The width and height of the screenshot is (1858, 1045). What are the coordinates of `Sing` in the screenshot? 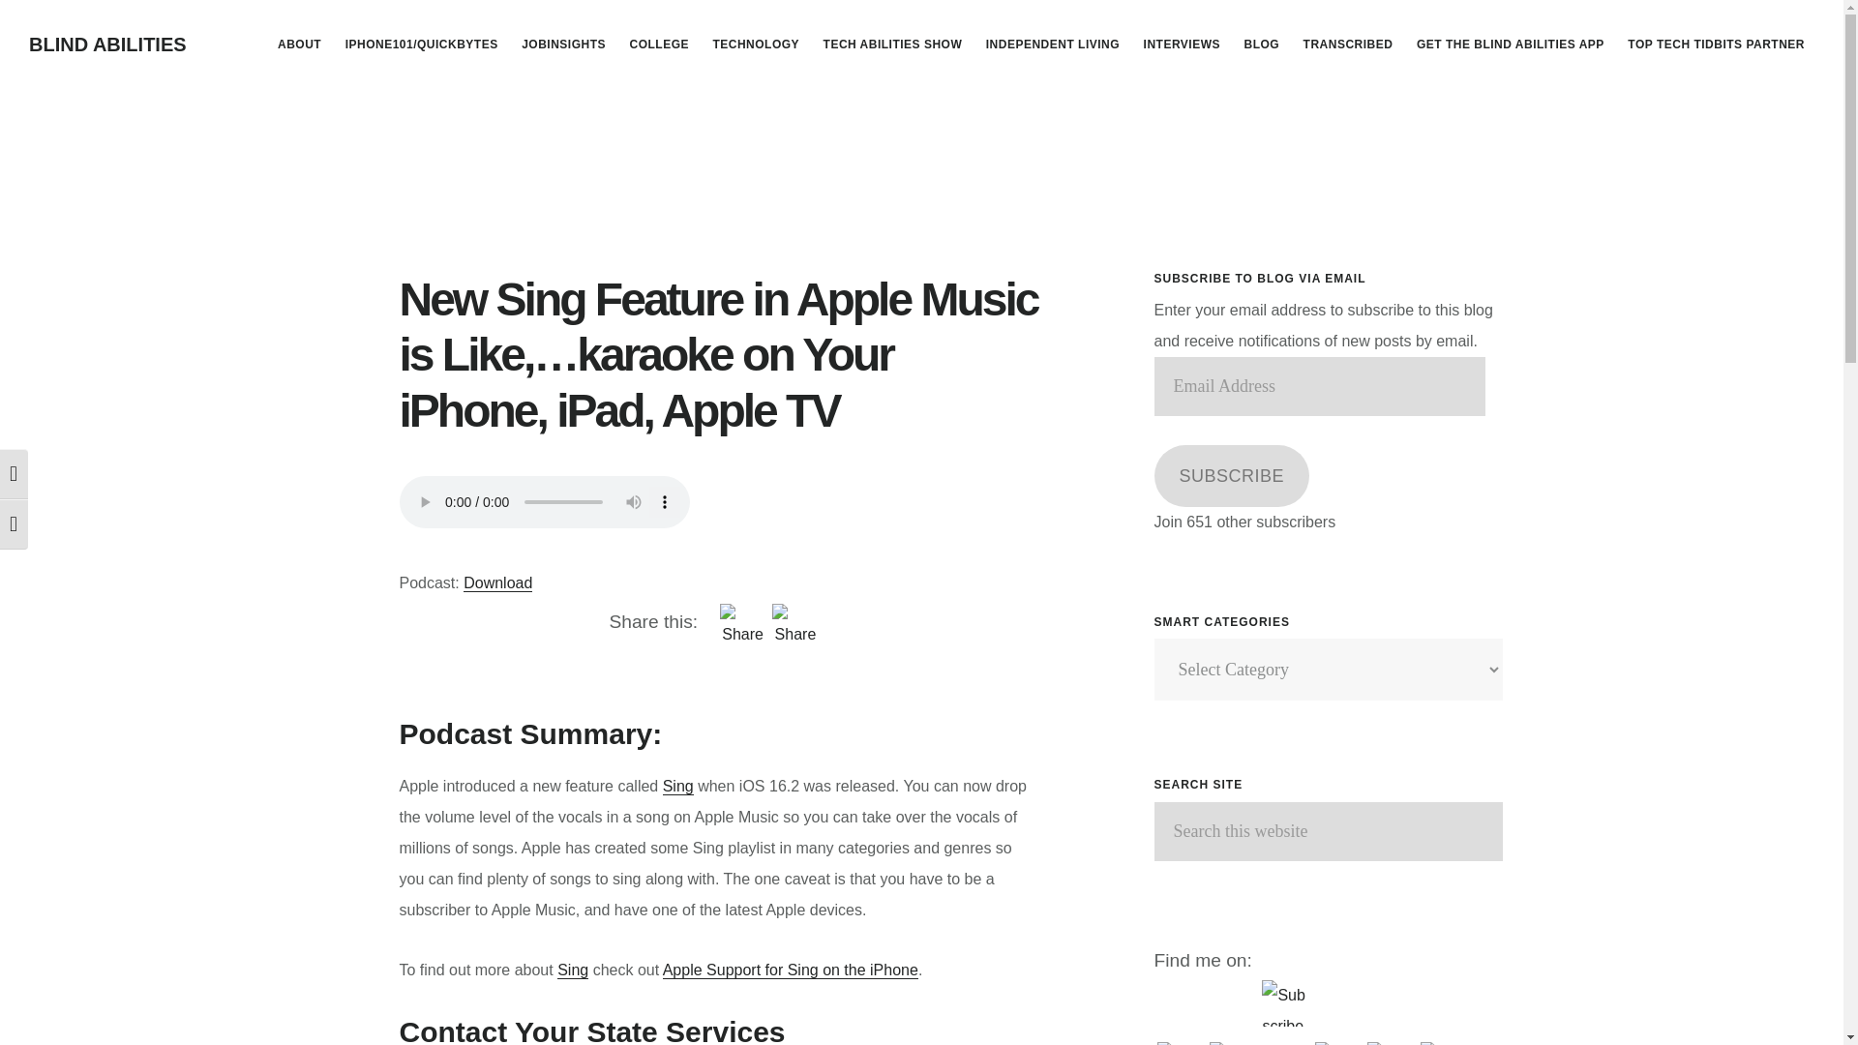 It's located at (573, 970).